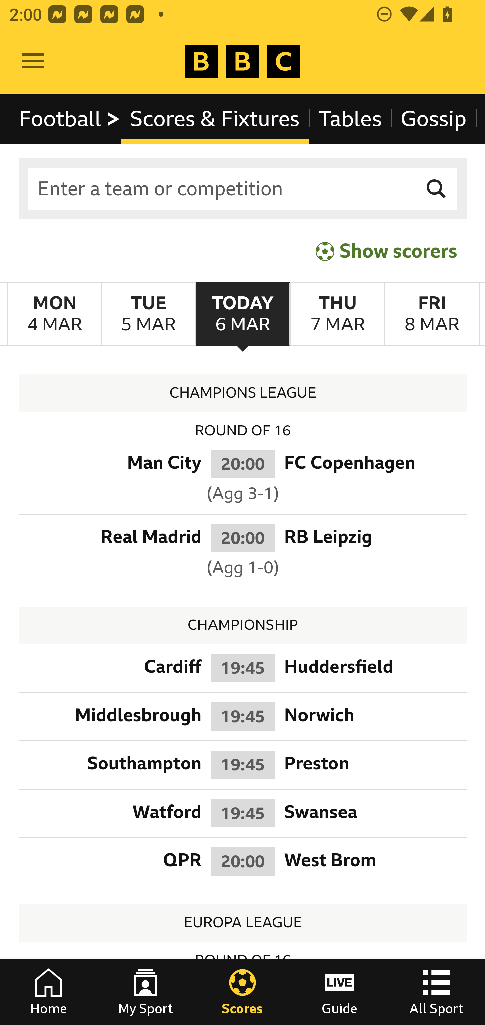 This screenshot has width=485, height=1025. Describe the element at coordinates (433, 119) in the screenshot. I see `Gossip` at that location.